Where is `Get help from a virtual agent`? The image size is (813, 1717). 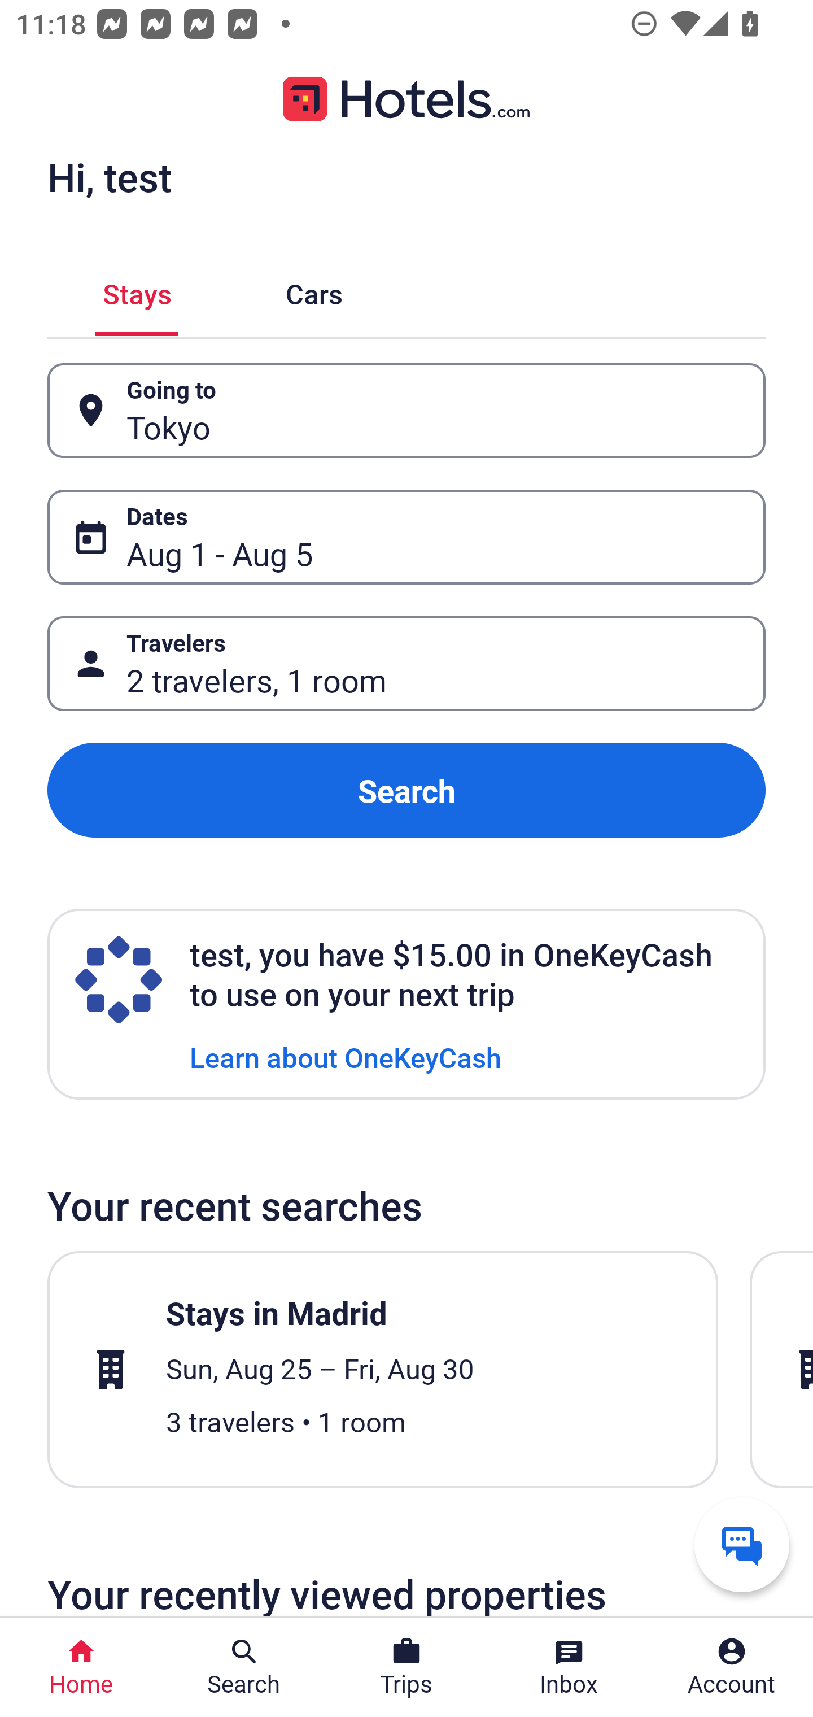
Get help from a virtual agent is located at coordinates (742, 1544).